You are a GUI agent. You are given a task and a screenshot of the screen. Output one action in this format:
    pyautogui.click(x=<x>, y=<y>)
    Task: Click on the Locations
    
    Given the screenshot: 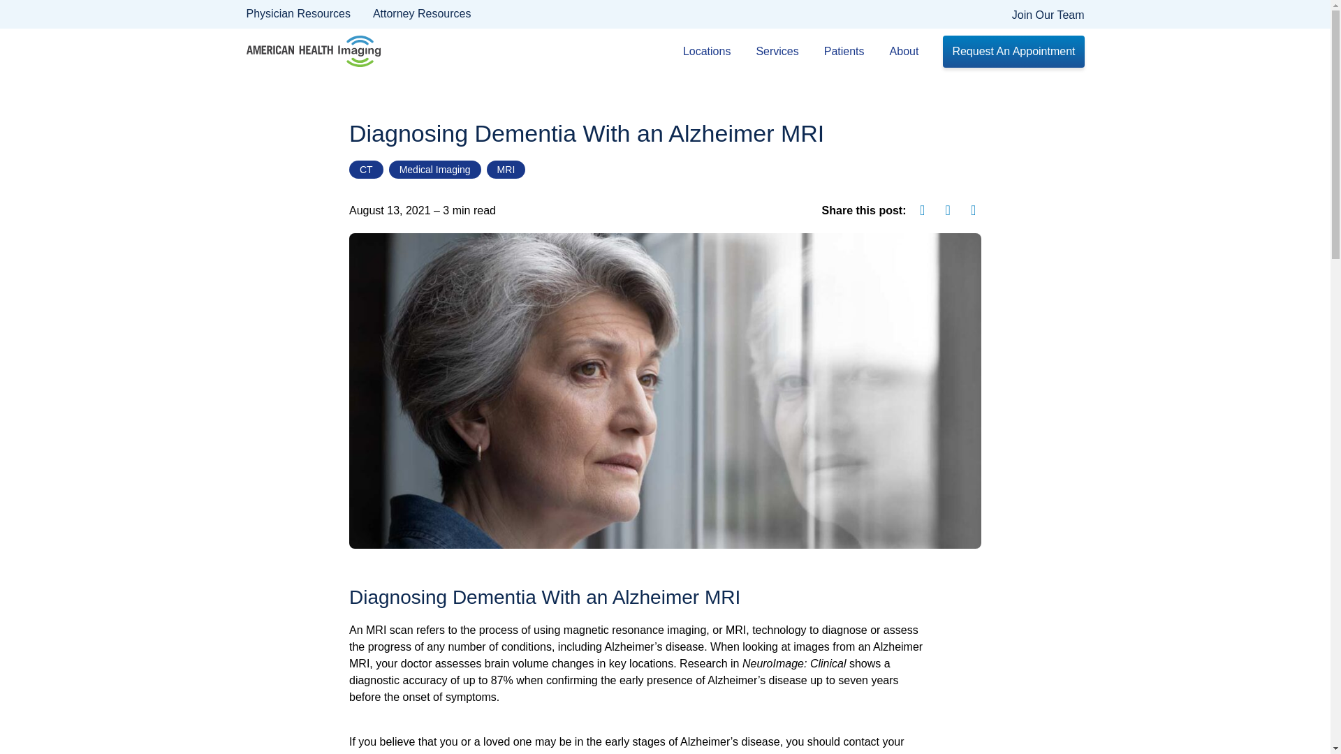 What is the action you would take?
    pyautogui.click(x=710, y=52)
    